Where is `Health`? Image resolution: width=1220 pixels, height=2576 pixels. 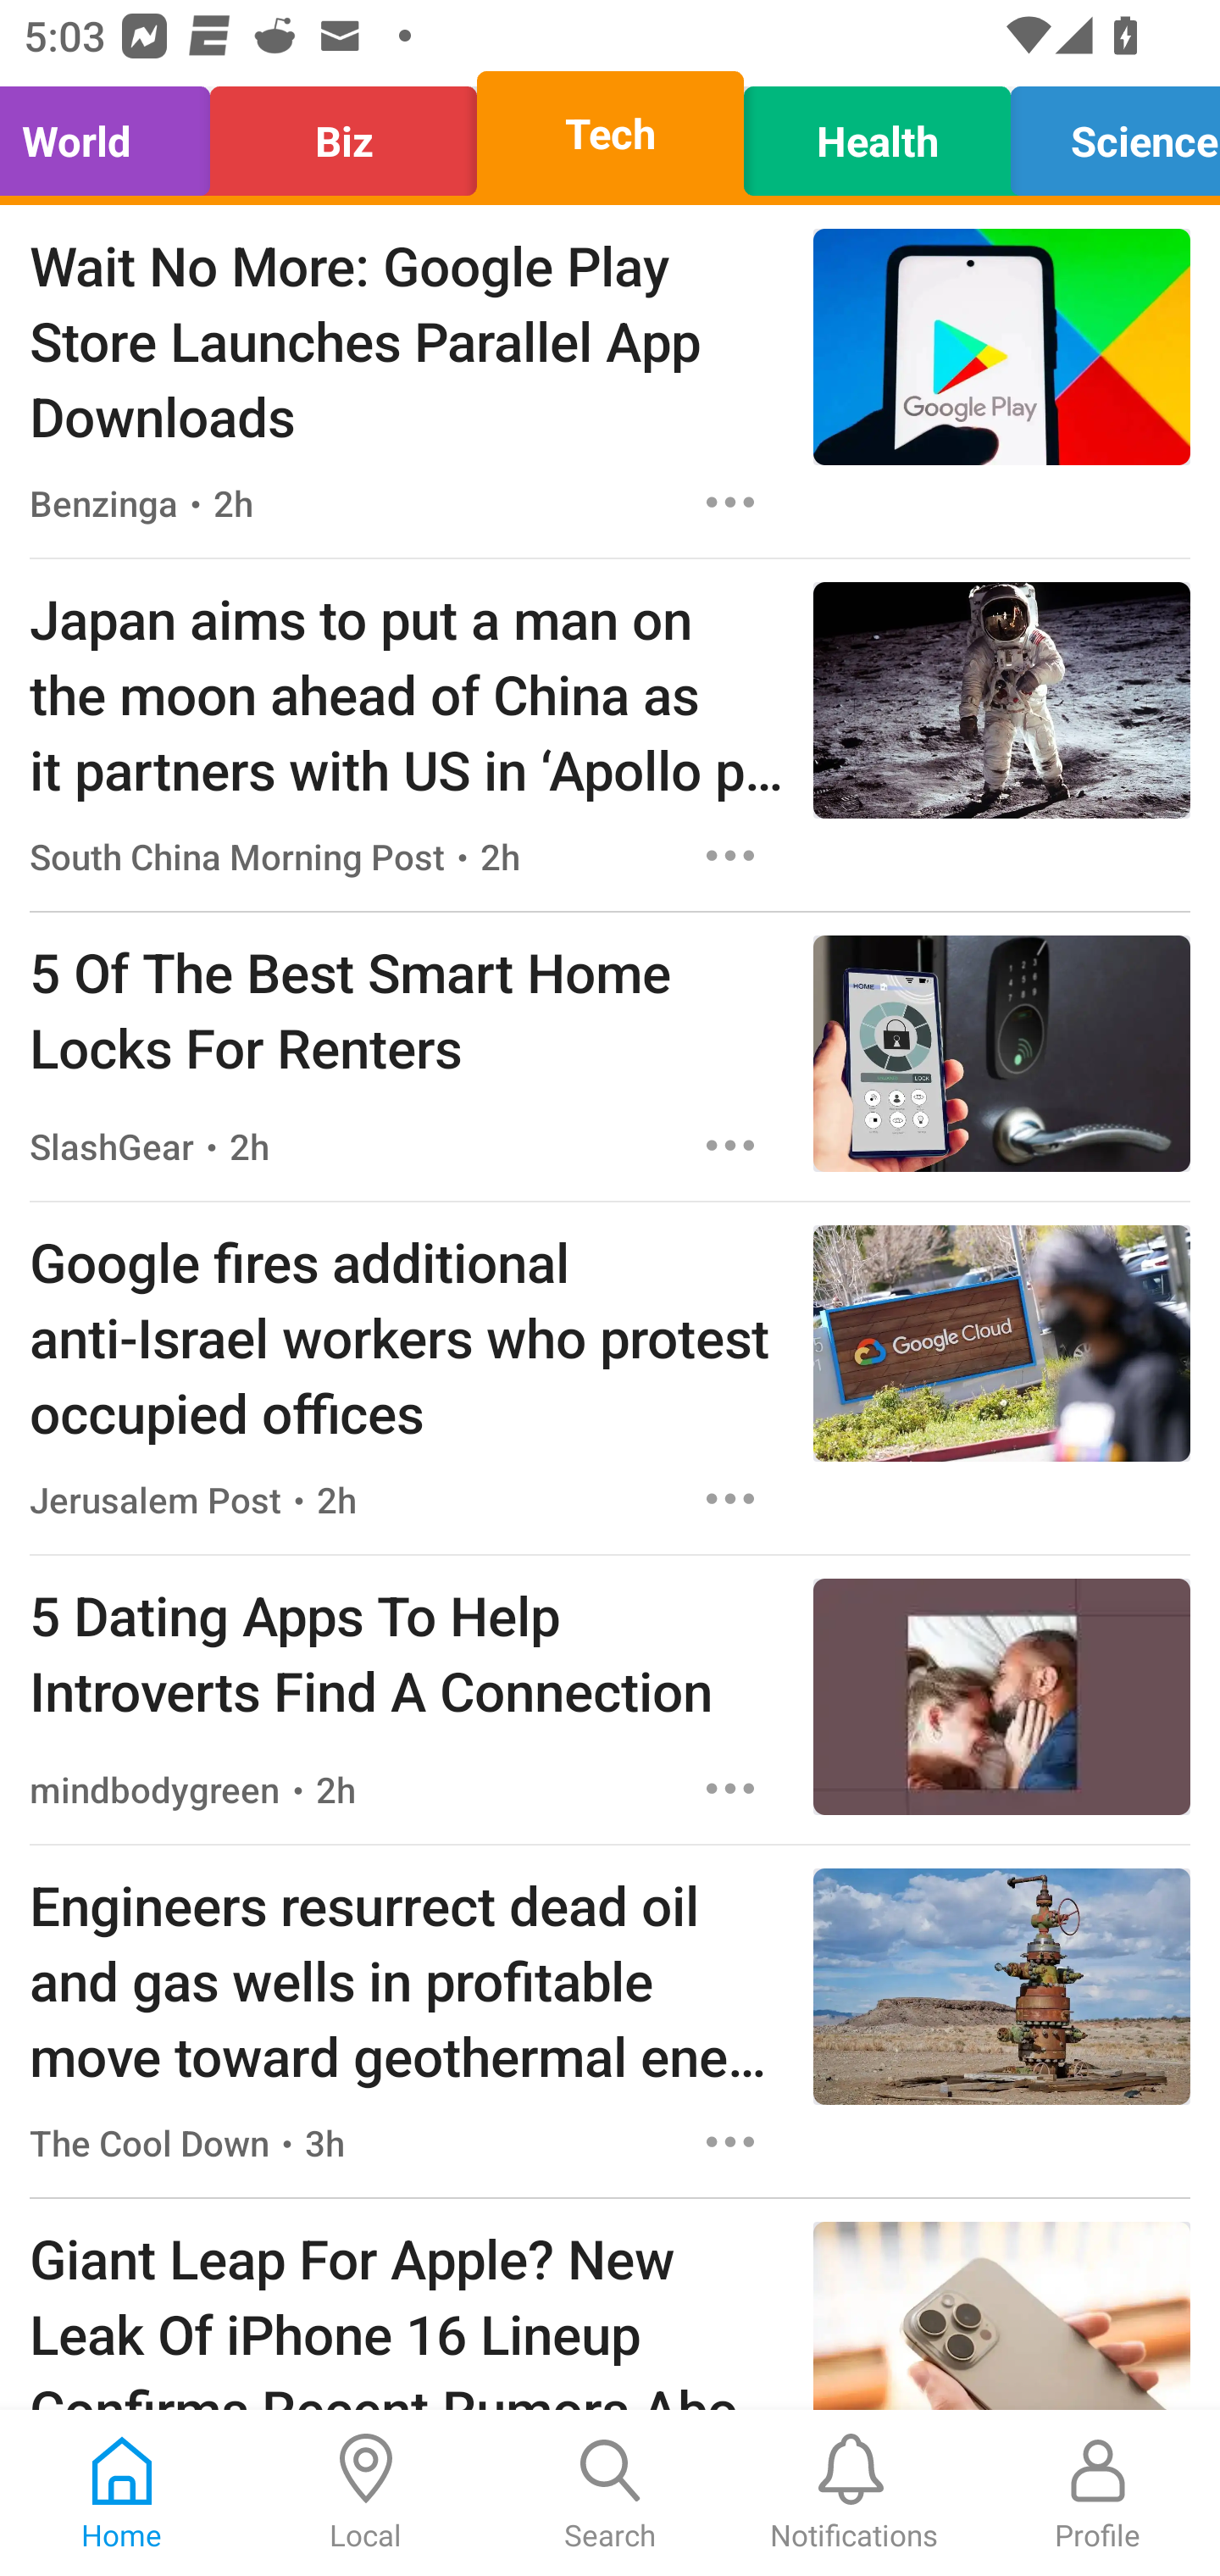 Health is located at coordinates (876, 134).